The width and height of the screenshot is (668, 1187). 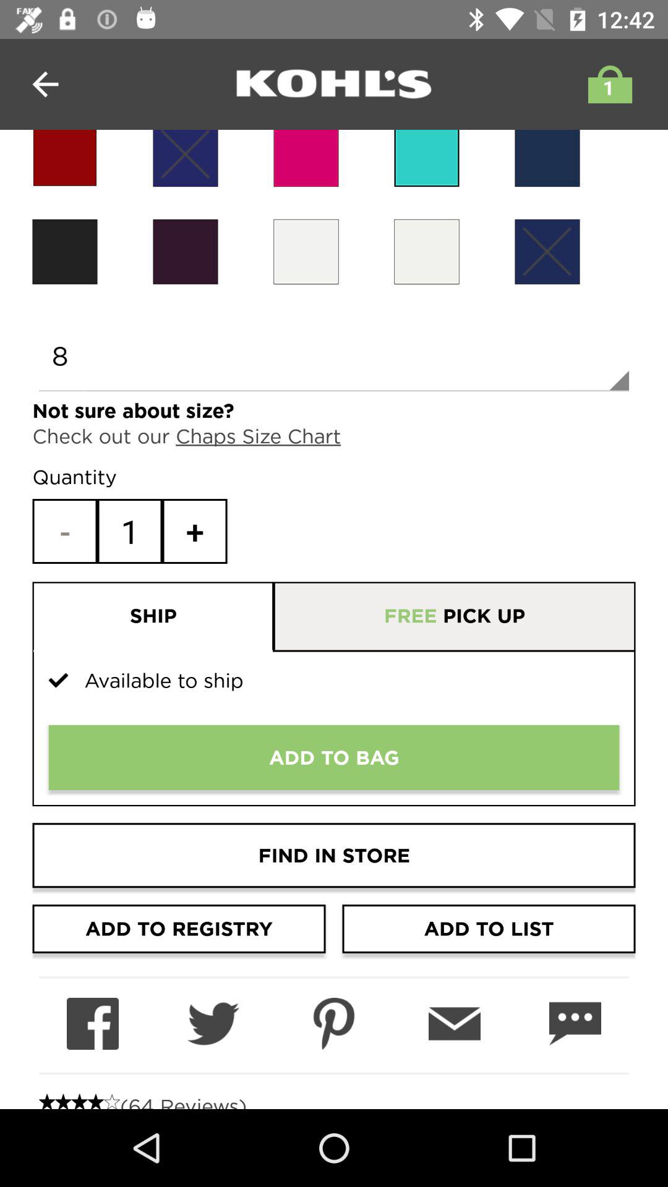 What do you see at coordinates (213, 1024) in the screenshot?
I see `open the twitter page` at bounding box center [213, 1024].